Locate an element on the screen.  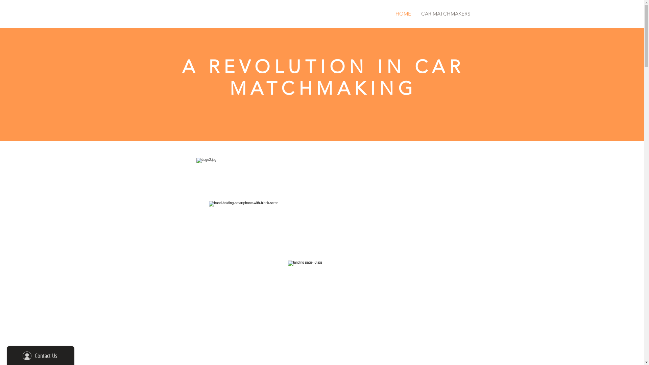
HOME is located at coordinates (387, 14).